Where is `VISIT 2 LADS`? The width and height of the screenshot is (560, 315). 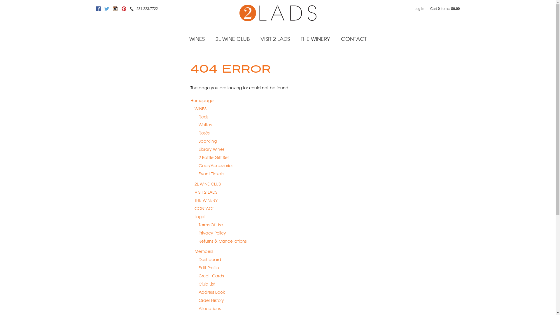 VISIT 2 LADS is located at coordinates (275, 39).